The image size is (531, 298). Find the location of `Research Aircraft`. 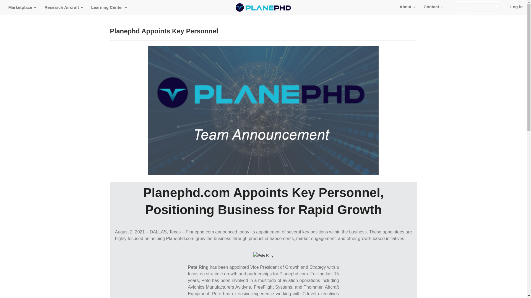

Research Aircraft is located at coordinates (64, 7).